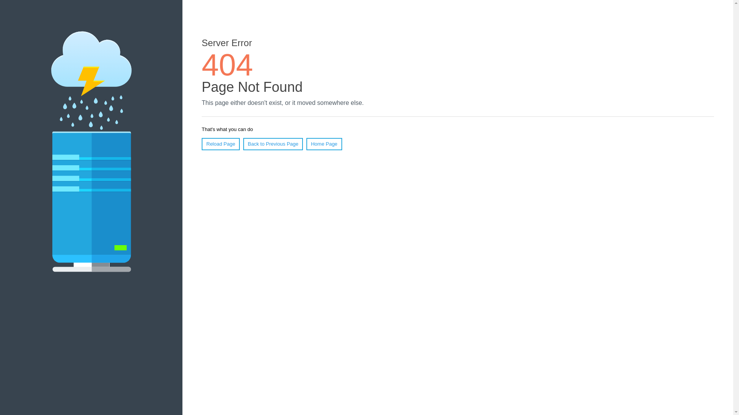 Image resolution: width=739 pixels, height=415 pixels. What do you see at coordinates (273, 144) in the screenshot?
I see `Back to Previous Page` at bounding box center [273, 144].